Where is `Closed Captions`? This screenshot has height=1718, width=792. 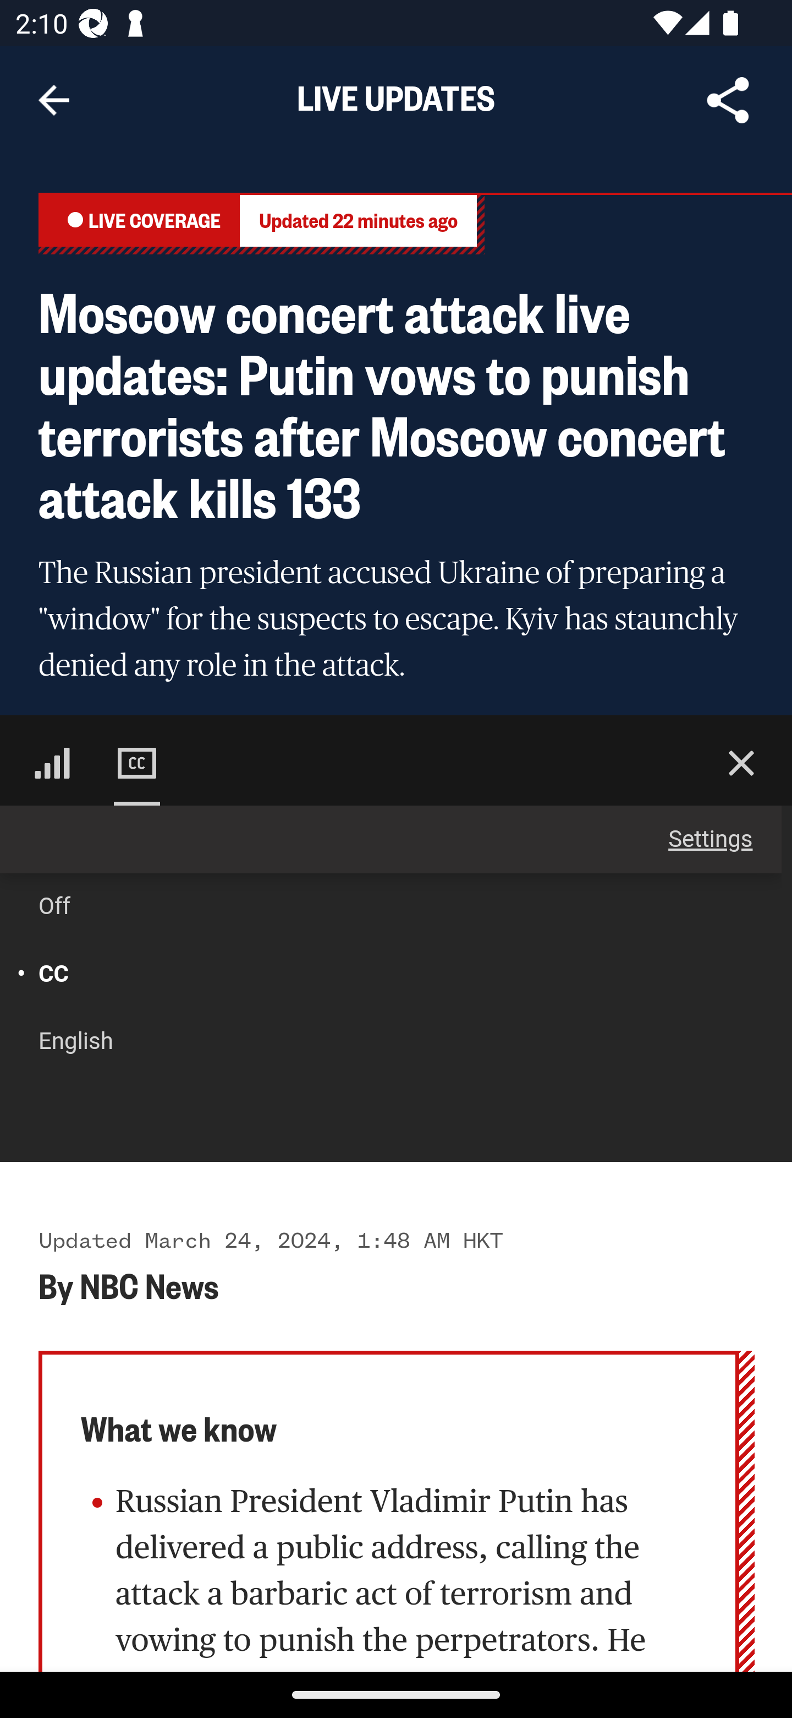 Closed Captions is located at coordinates (136, 763).